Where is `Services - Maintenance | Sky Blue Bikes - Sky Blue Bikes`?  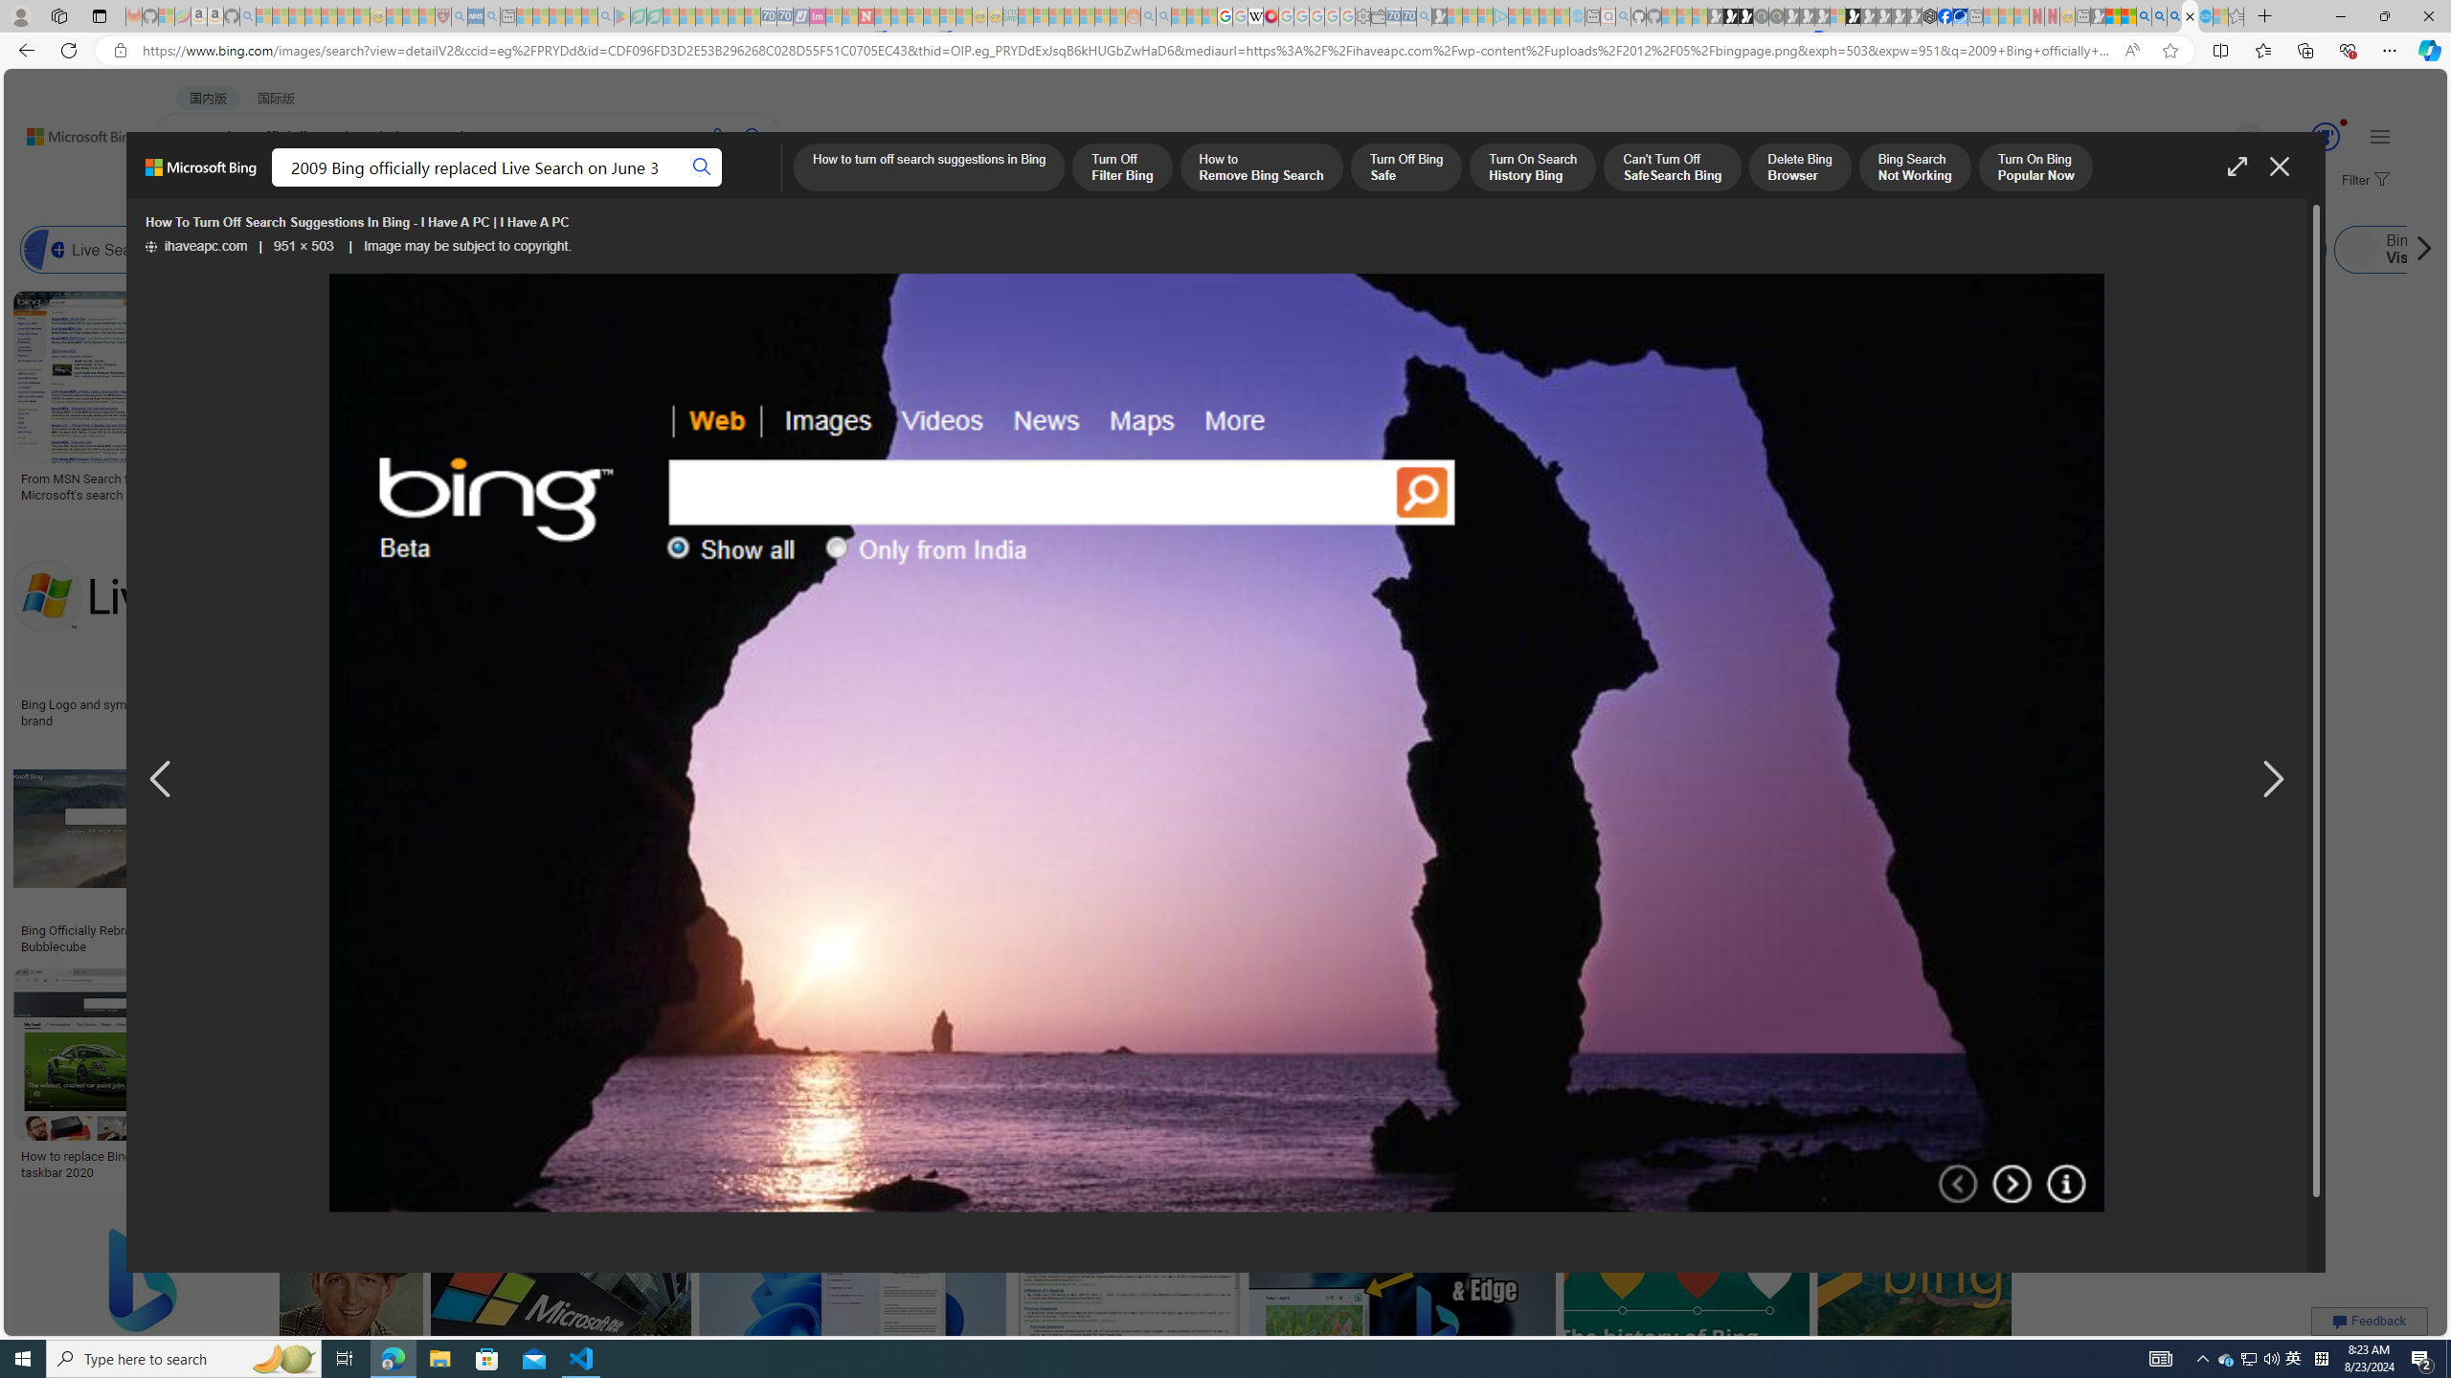
Services - Maintenance | Sky Blue Bikes - Sky Blue Bikes is located at coordinates (2204, 16).